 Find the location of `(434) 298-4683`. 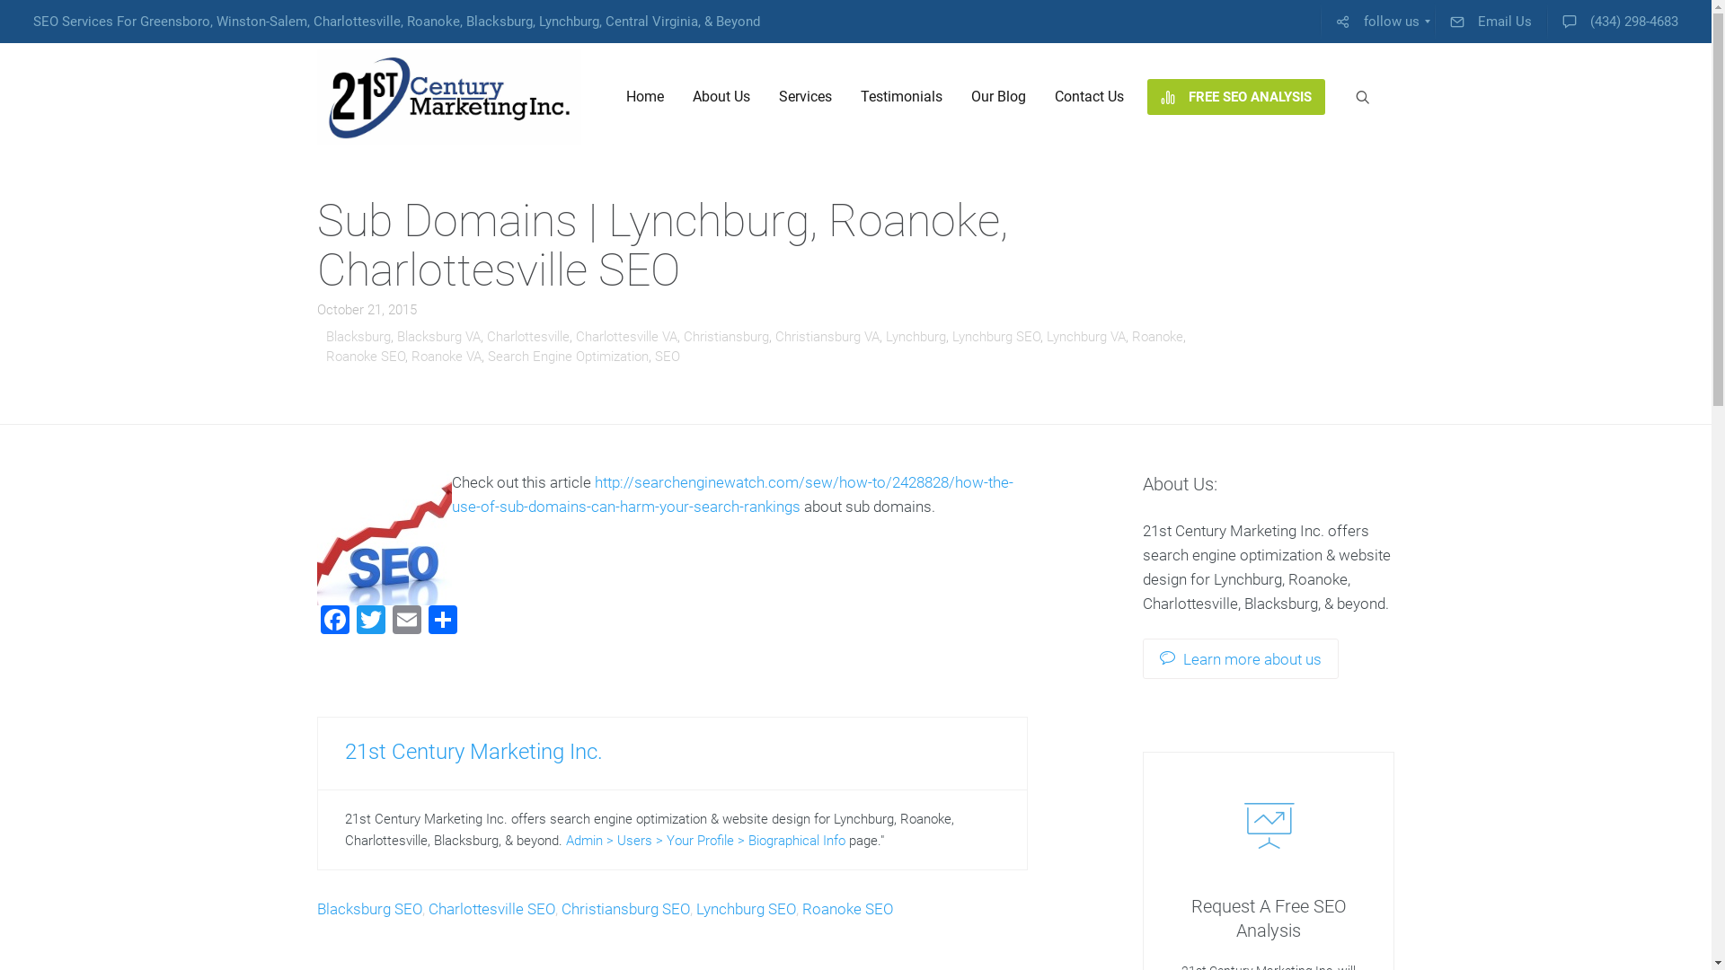

(434) 298-4683 is located at coordinates (1621, 22).